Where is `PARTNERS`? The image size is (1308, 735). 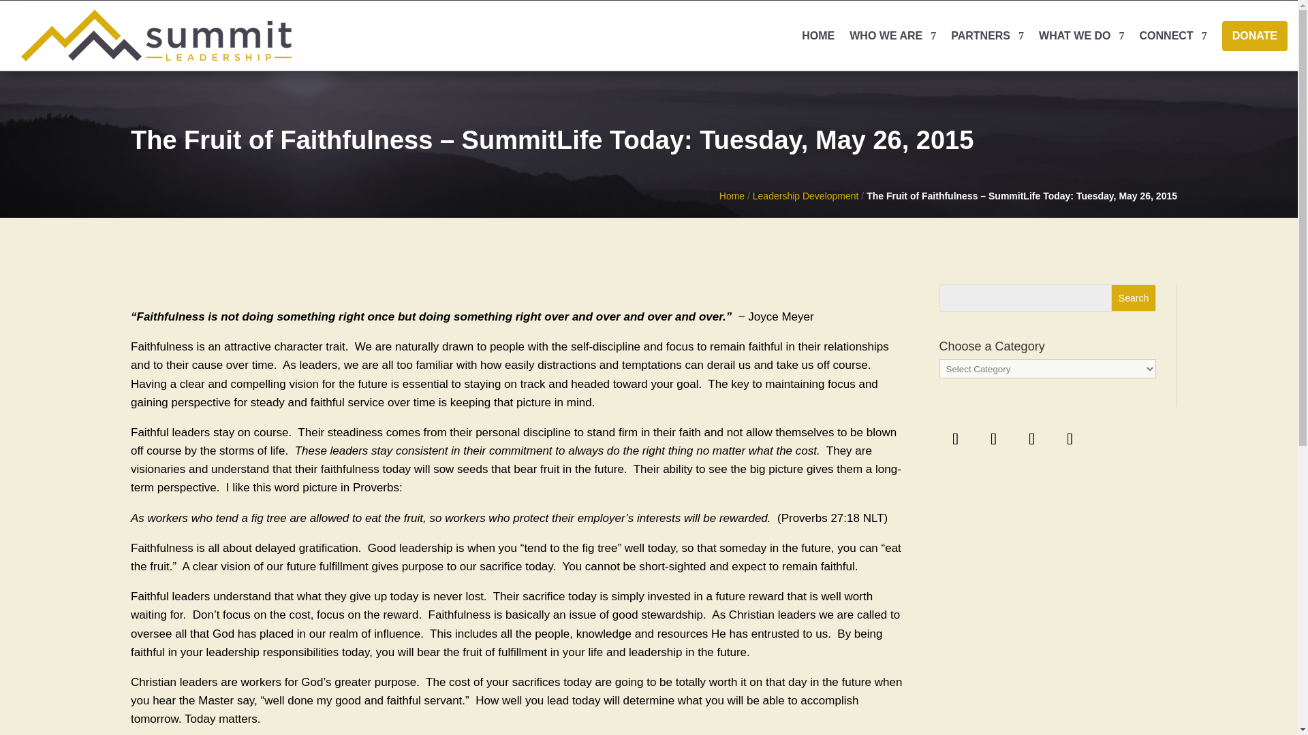 PARTNERS is located at coordinates (987, 35).